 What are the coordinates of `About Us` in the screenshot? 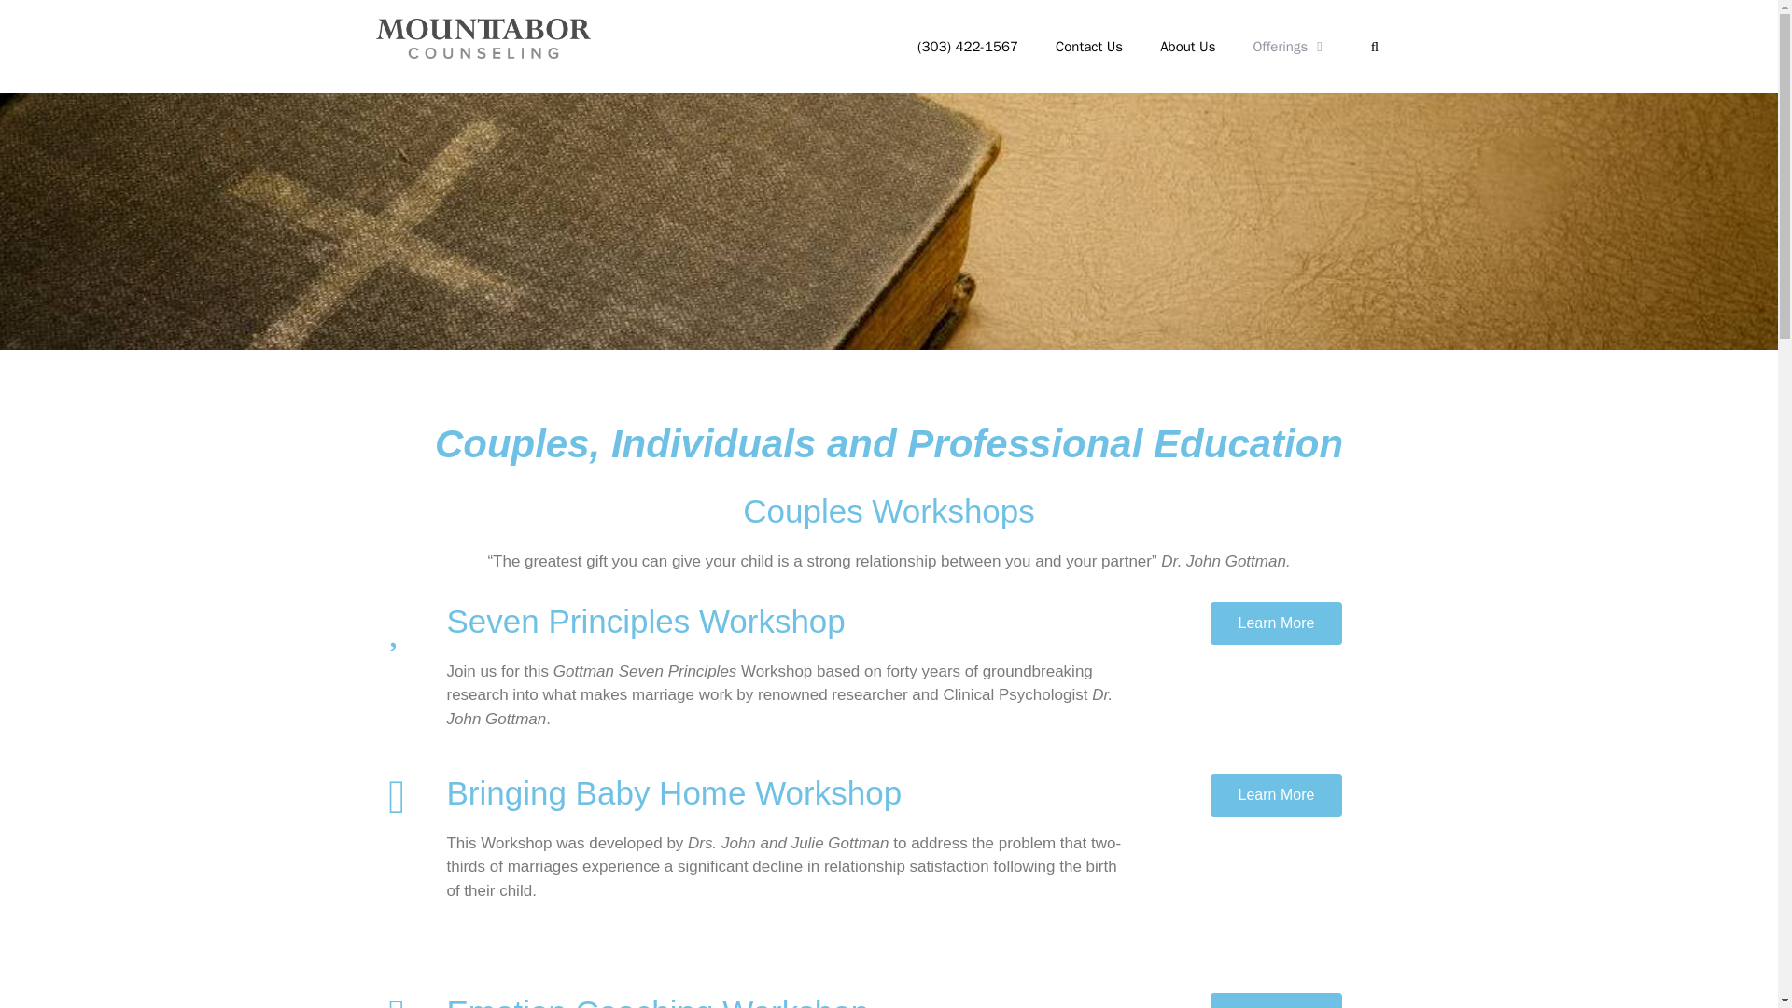 It's located at (1187, 47).